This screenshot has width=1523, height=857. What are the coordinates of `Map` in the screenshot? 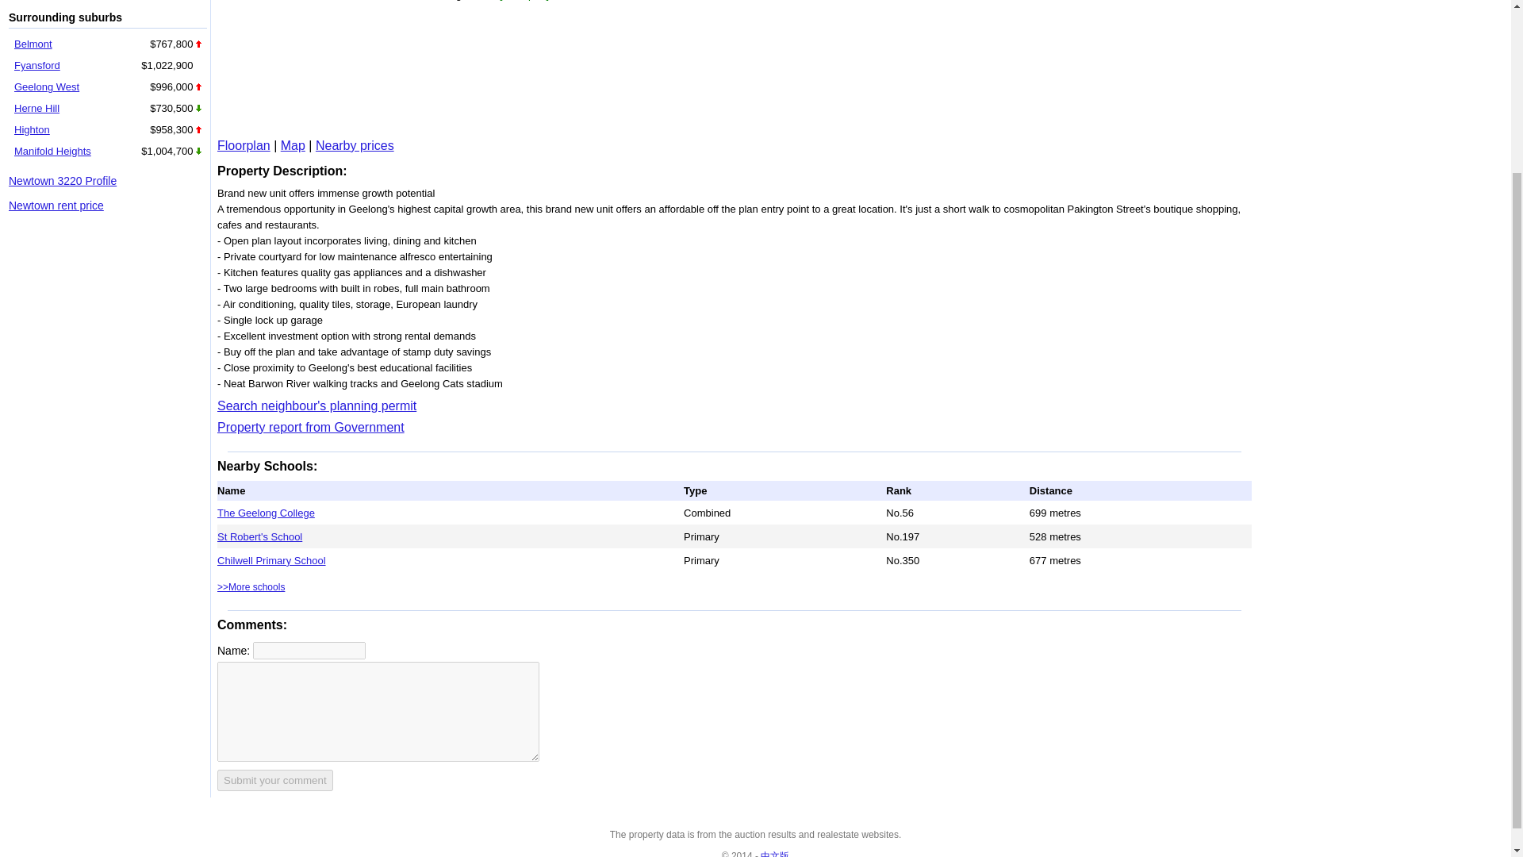 It's located at (293, 145).